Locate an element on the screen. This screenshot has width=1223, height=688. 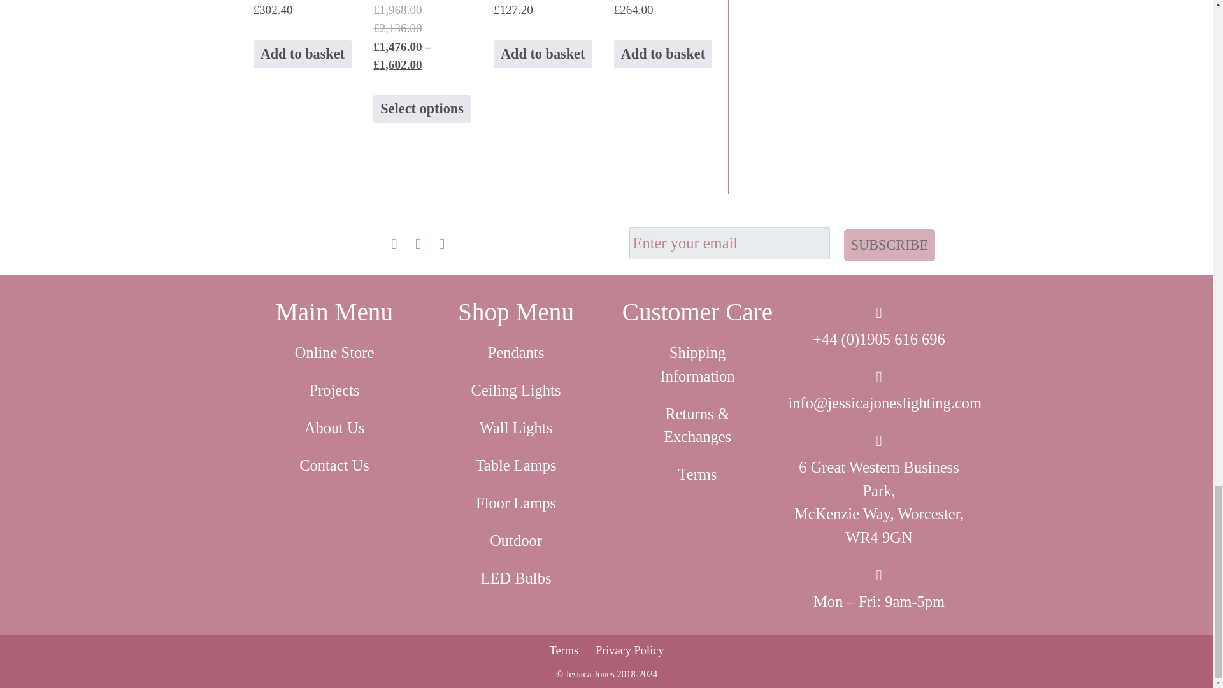
Add to basket is located at coordinates (543, 54).